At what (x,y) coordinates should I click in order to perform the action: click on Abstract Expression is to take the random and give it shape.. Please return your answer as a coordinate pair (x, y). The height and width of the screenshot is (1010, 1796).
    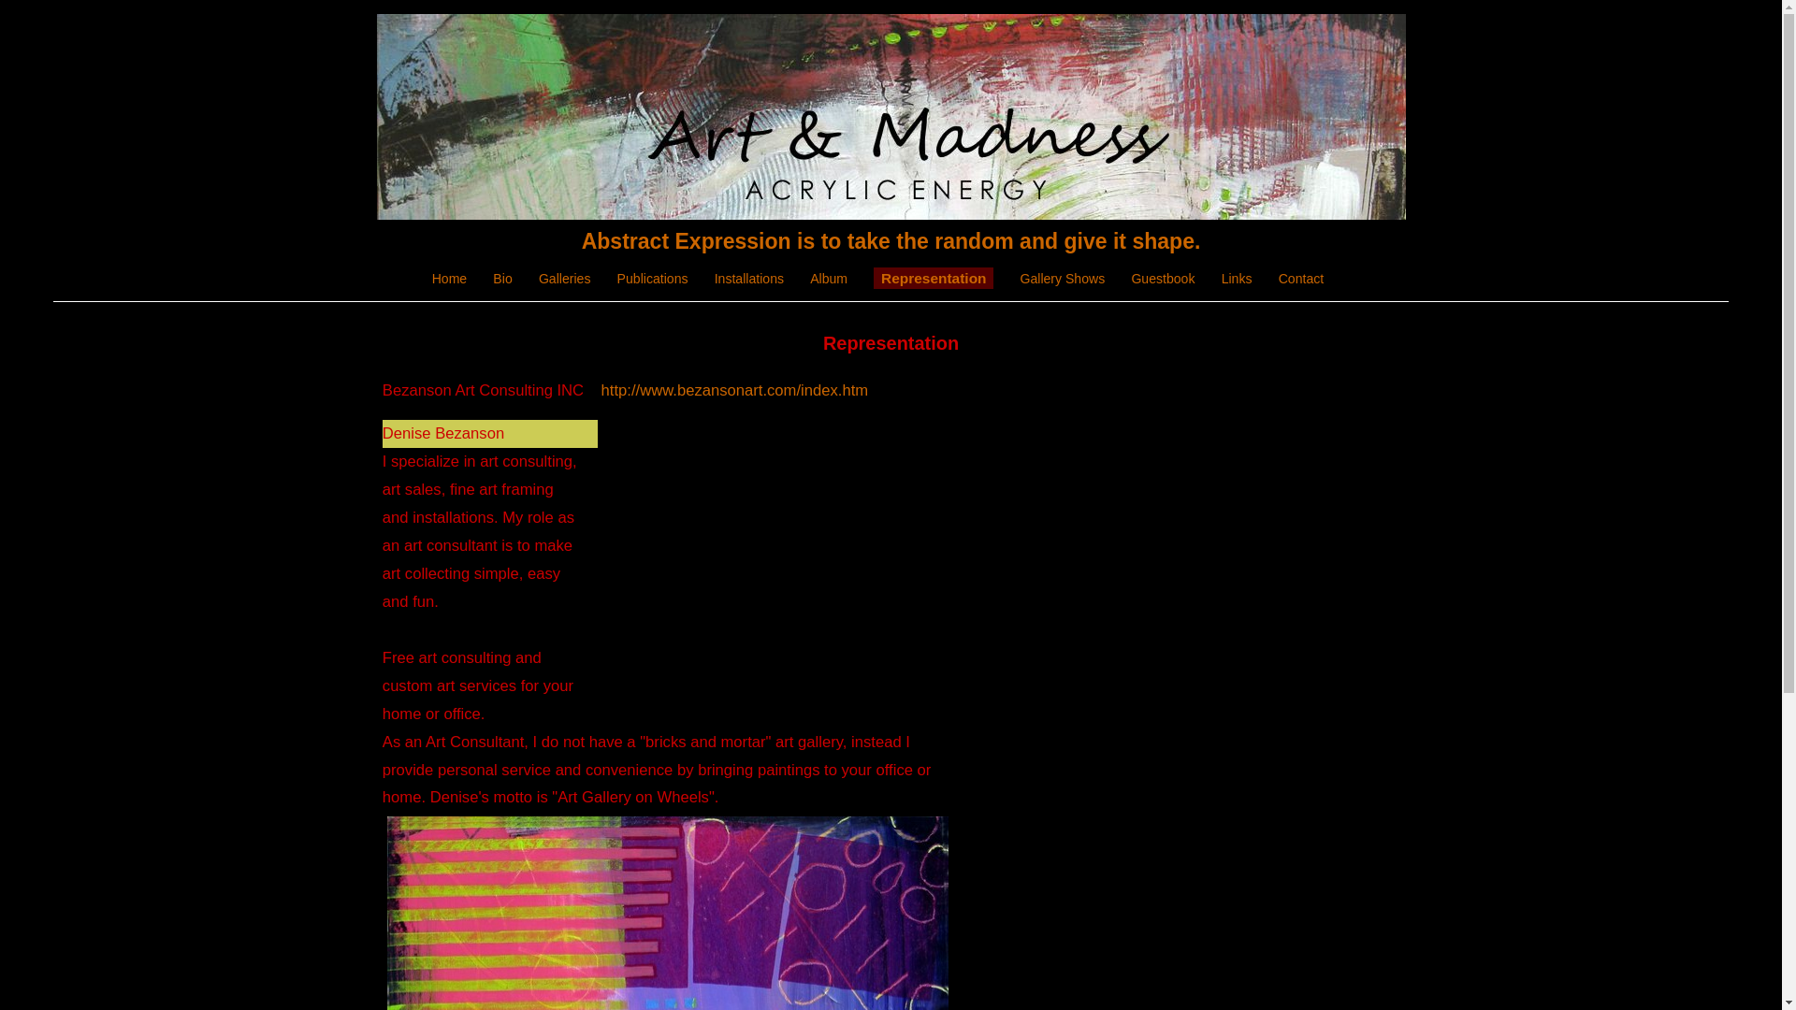
    Looking at the image, I should click on (891, 241).